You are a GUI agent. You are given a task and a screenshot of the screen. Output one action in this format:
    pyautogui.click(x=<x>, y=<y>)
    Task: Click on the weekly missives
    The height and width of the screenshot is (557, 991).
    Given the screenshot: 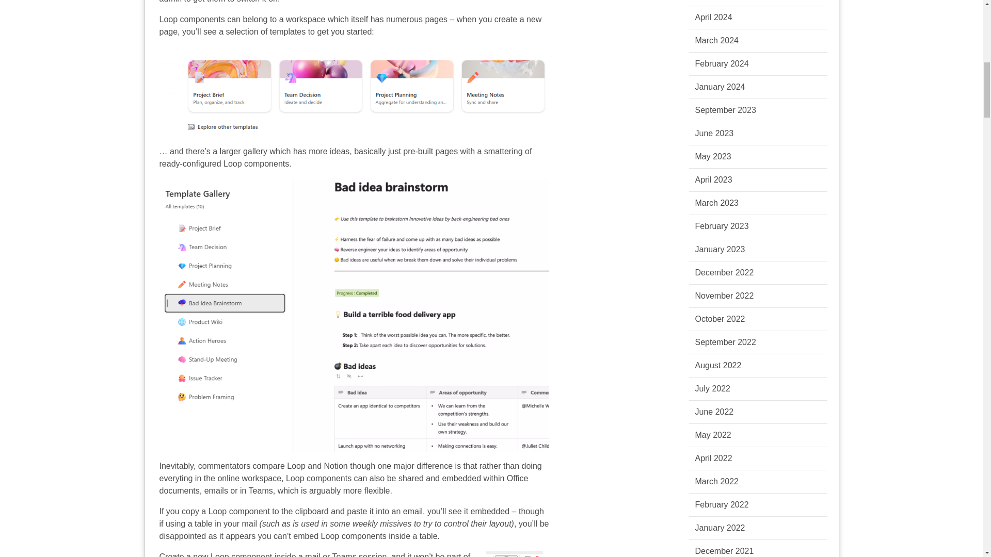 What is the action you would take?
    pyautogui.click(x=382, y=523)
    